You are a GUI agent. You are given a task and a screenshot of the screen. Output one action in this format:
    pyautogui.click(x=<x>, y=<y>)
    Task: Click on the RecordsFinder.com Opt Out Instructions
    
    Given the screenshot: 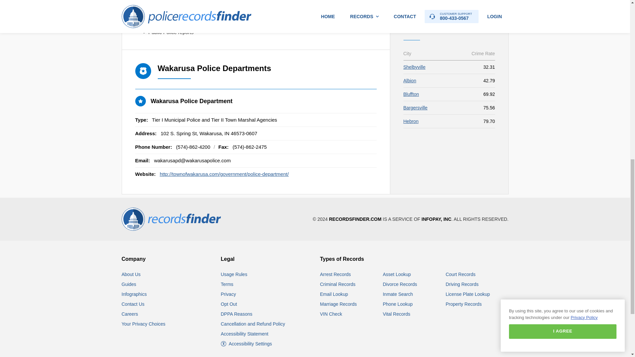 What is the action you would take?
    pyautogui.click(x=229, y=304)
    